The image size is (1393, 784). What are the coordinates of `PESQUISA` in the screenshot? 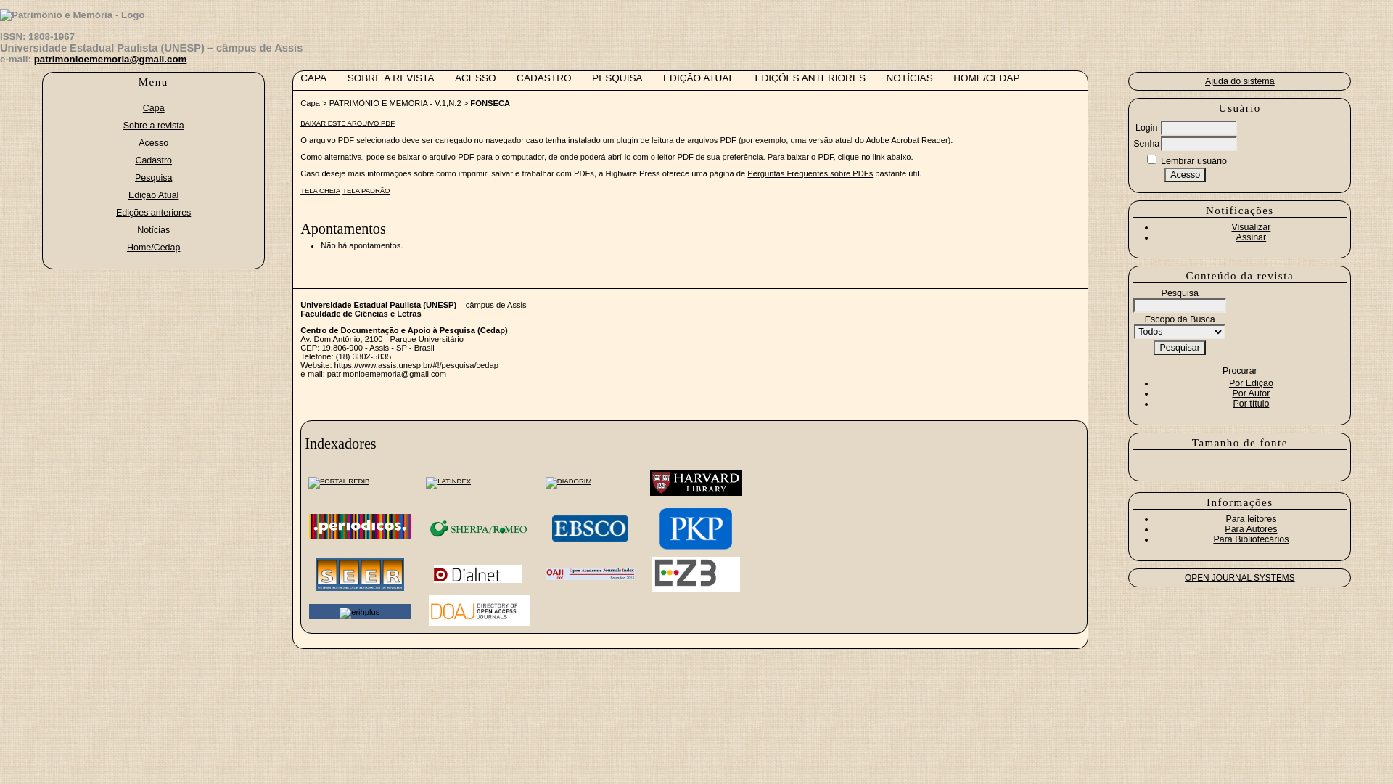 It's located at (617, 78).